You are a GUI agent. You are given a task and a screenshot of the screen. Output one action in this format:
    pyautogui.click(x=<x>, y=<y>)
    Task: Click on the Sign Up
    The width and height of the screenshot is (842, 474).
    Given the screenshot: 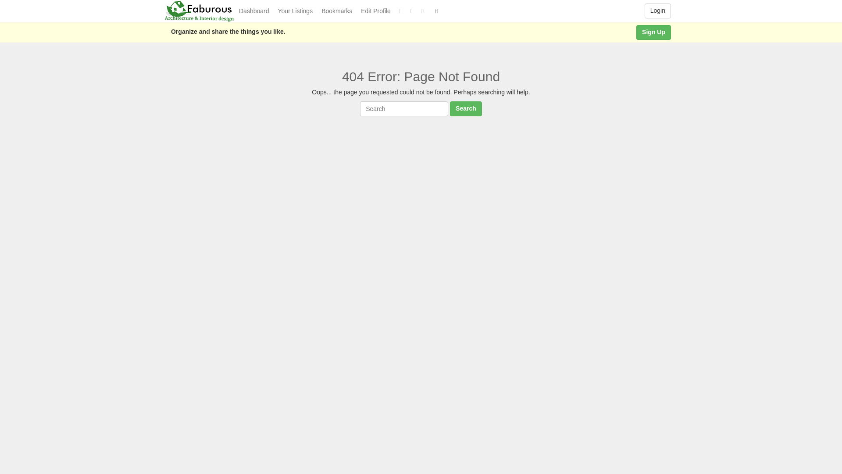 What is the action you would take?
    pyautogui.click(x=653, y=32)
    